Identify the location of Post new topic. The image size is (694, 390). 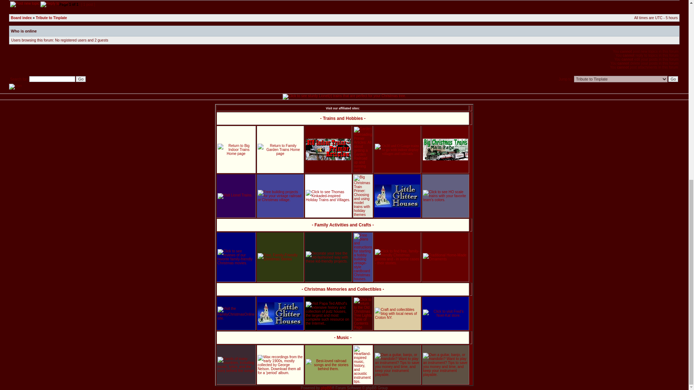
(25, 4).